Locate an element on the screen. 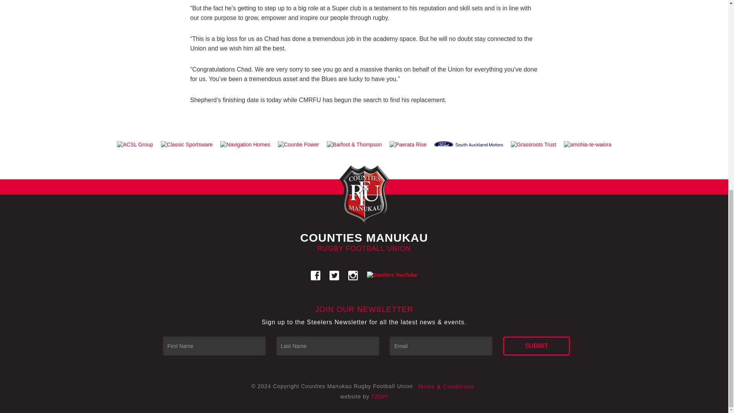 This screenshot has width=734, height=413. Classic Sportsware is located at coordinates (187, 145).